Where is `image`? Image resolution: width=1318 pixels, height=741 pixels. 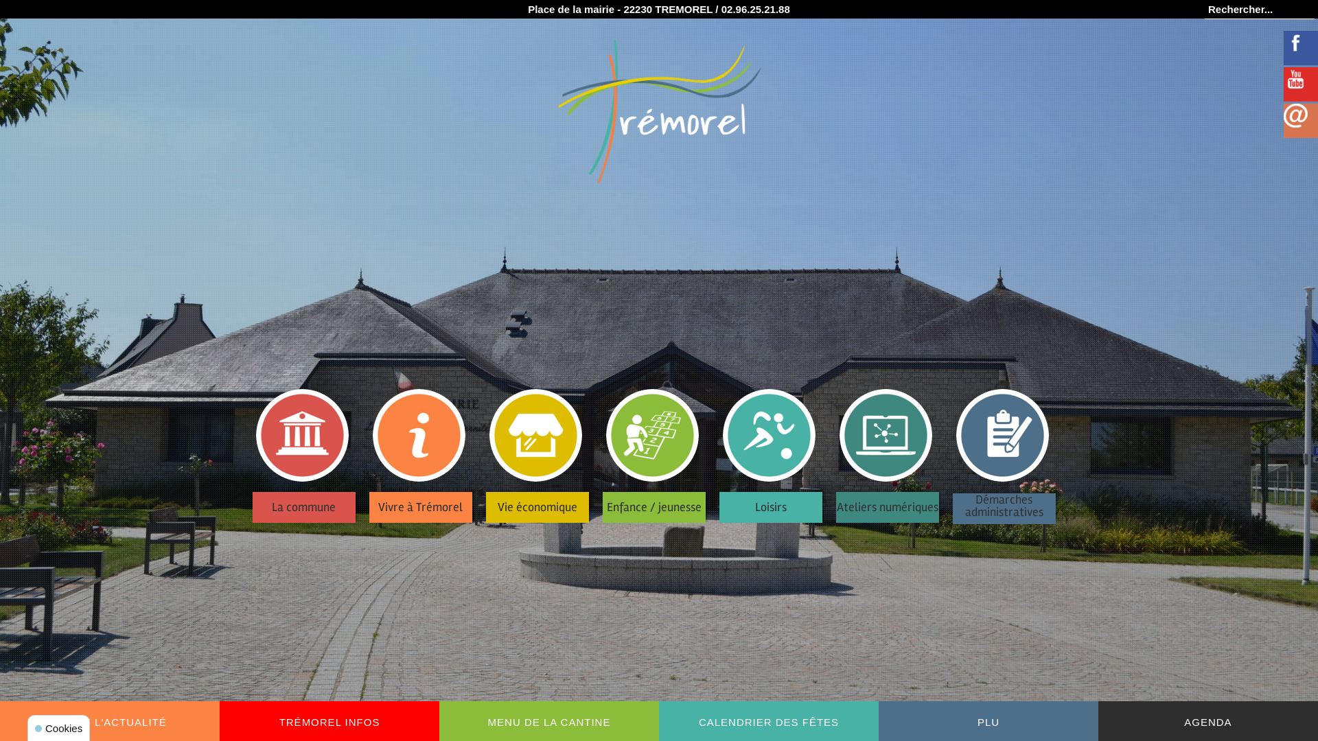 image is located at coordinates (1002, 435).